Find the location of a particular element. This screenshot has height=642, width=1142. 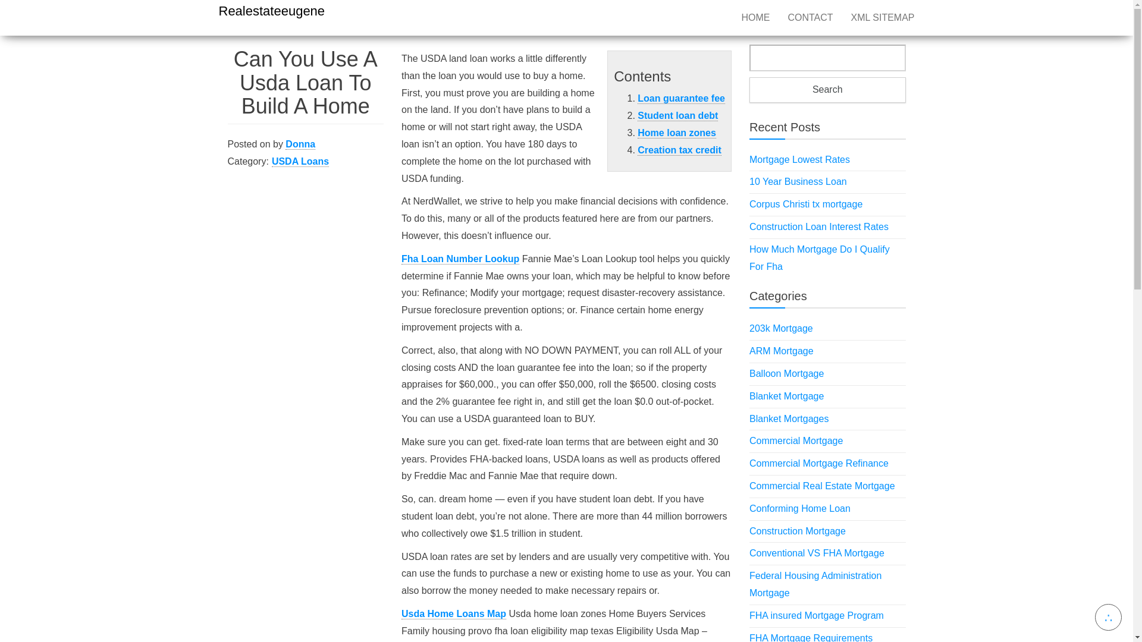

Student loan debt is located at coordinates (677, 115).